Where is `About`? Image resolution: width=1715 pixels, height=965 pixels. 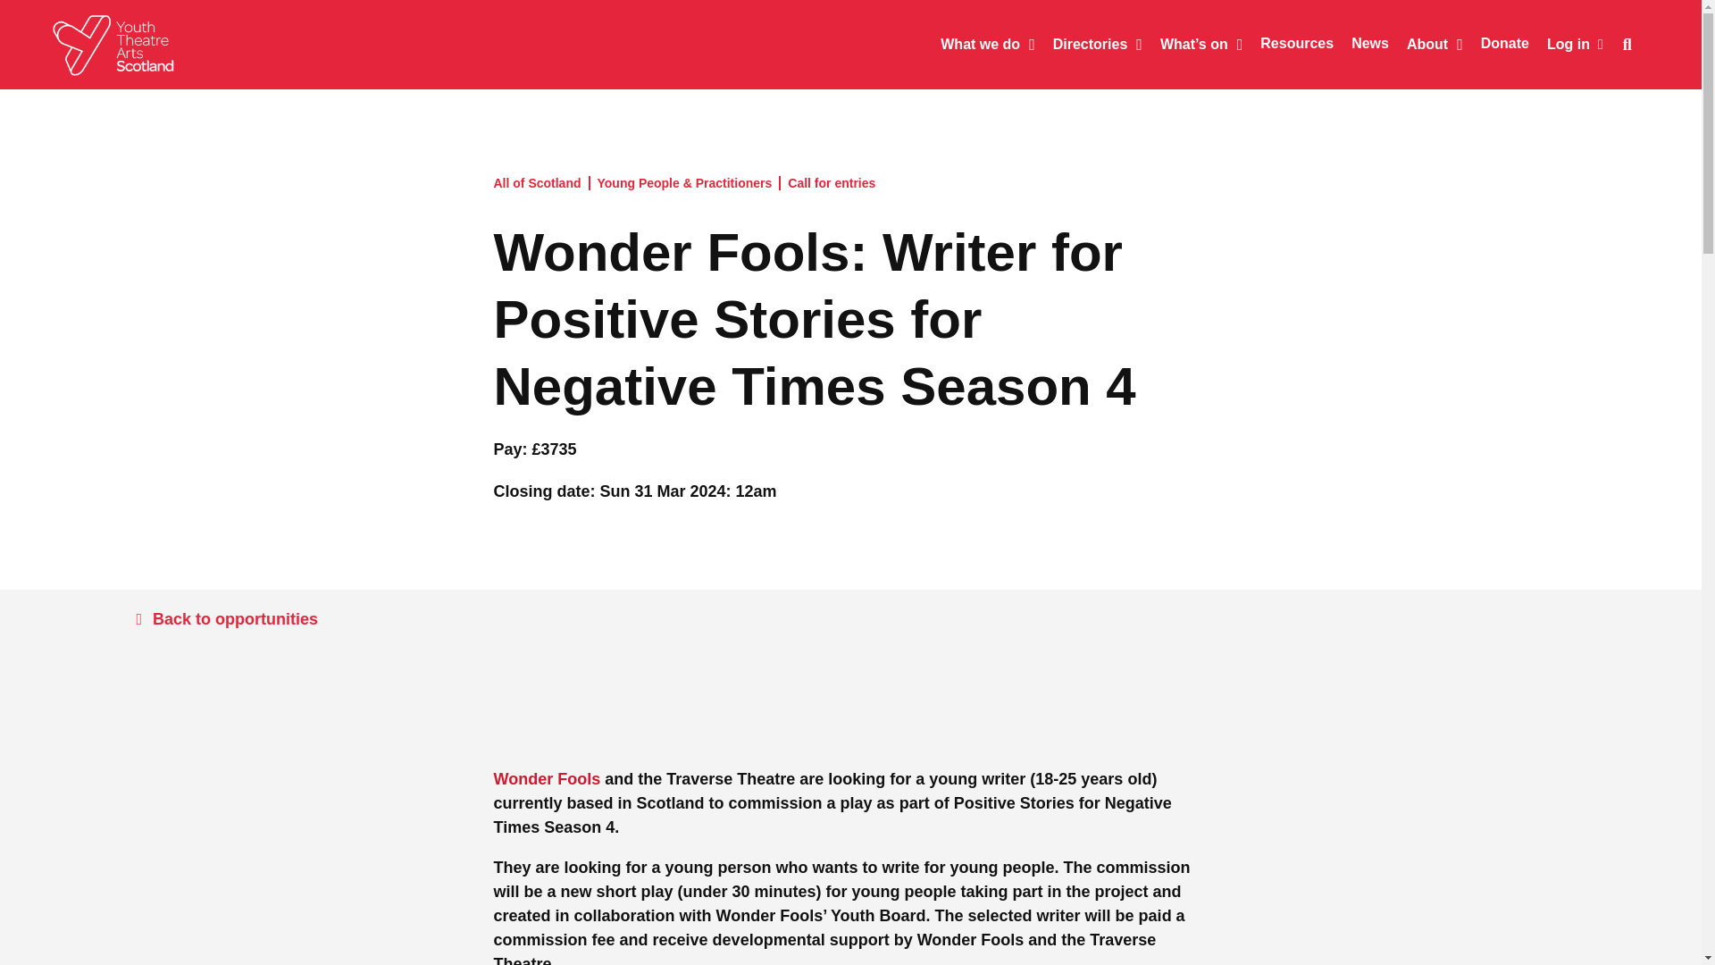
About is located at coordinates (1426, 45).